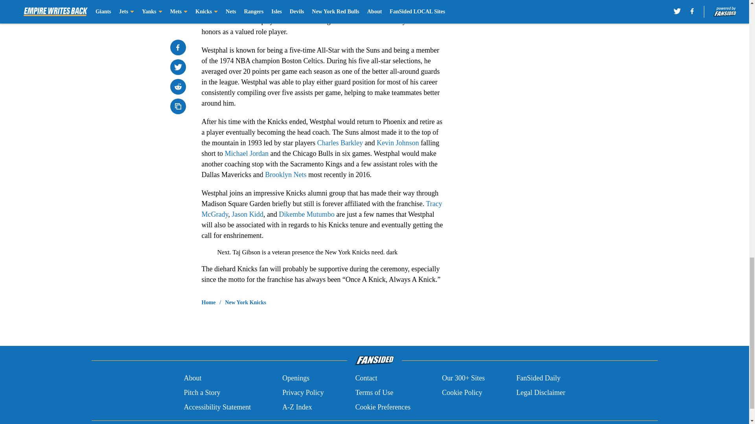 This screenshot has width=755, height=424. What do you see at coordinates (247, 153) in the screenshot?
I see `Michael Jordan` at bounding box center [247, 153].